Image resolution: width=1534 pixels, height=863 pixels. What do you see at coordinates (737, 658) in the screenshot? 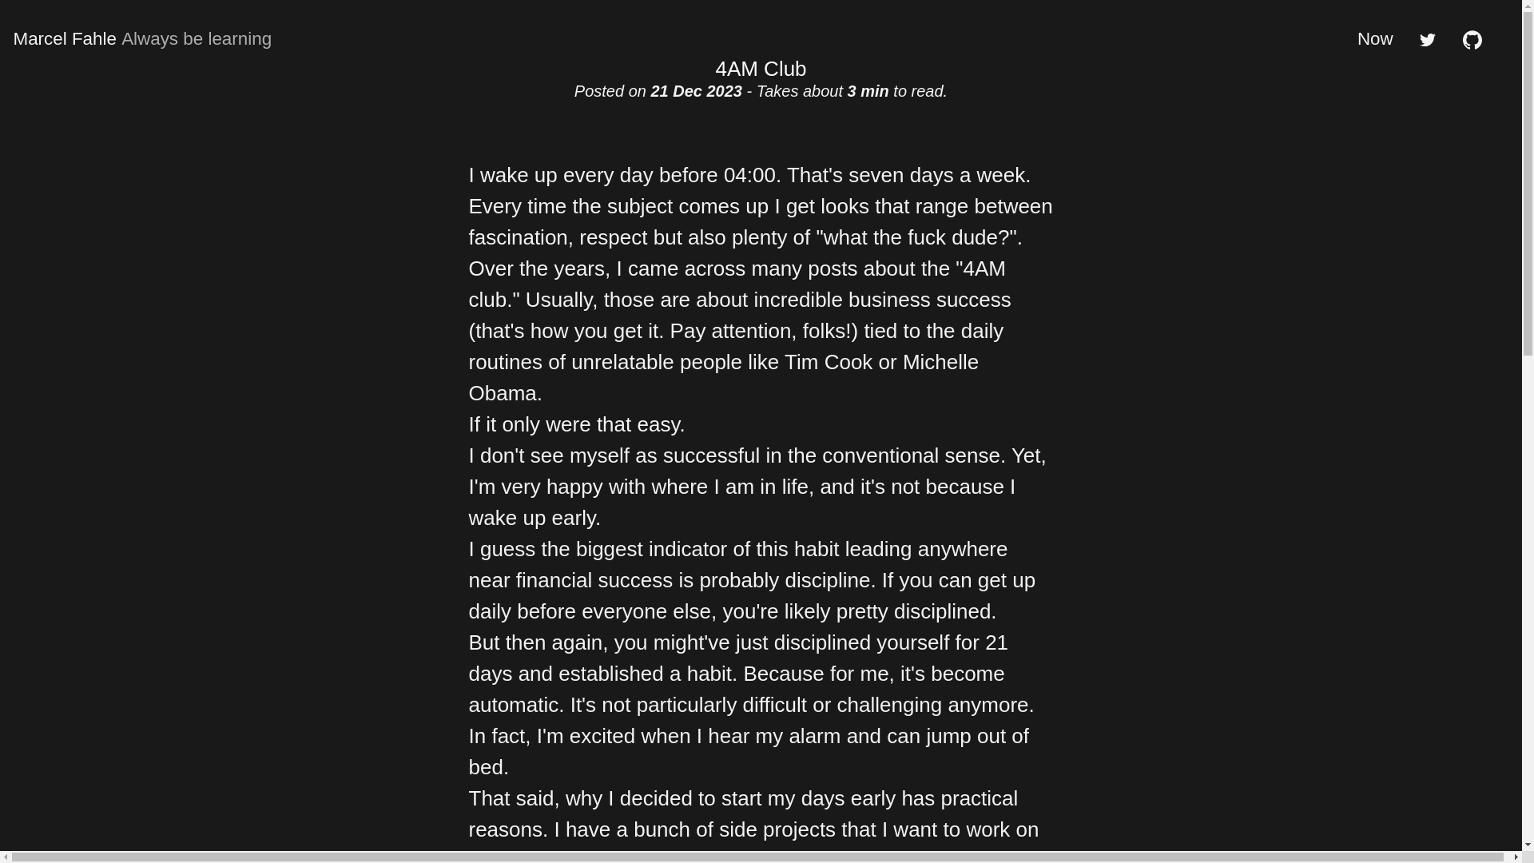
I see `you might've just disciplined yourself for 21 days` at bounding box center [737, 658].